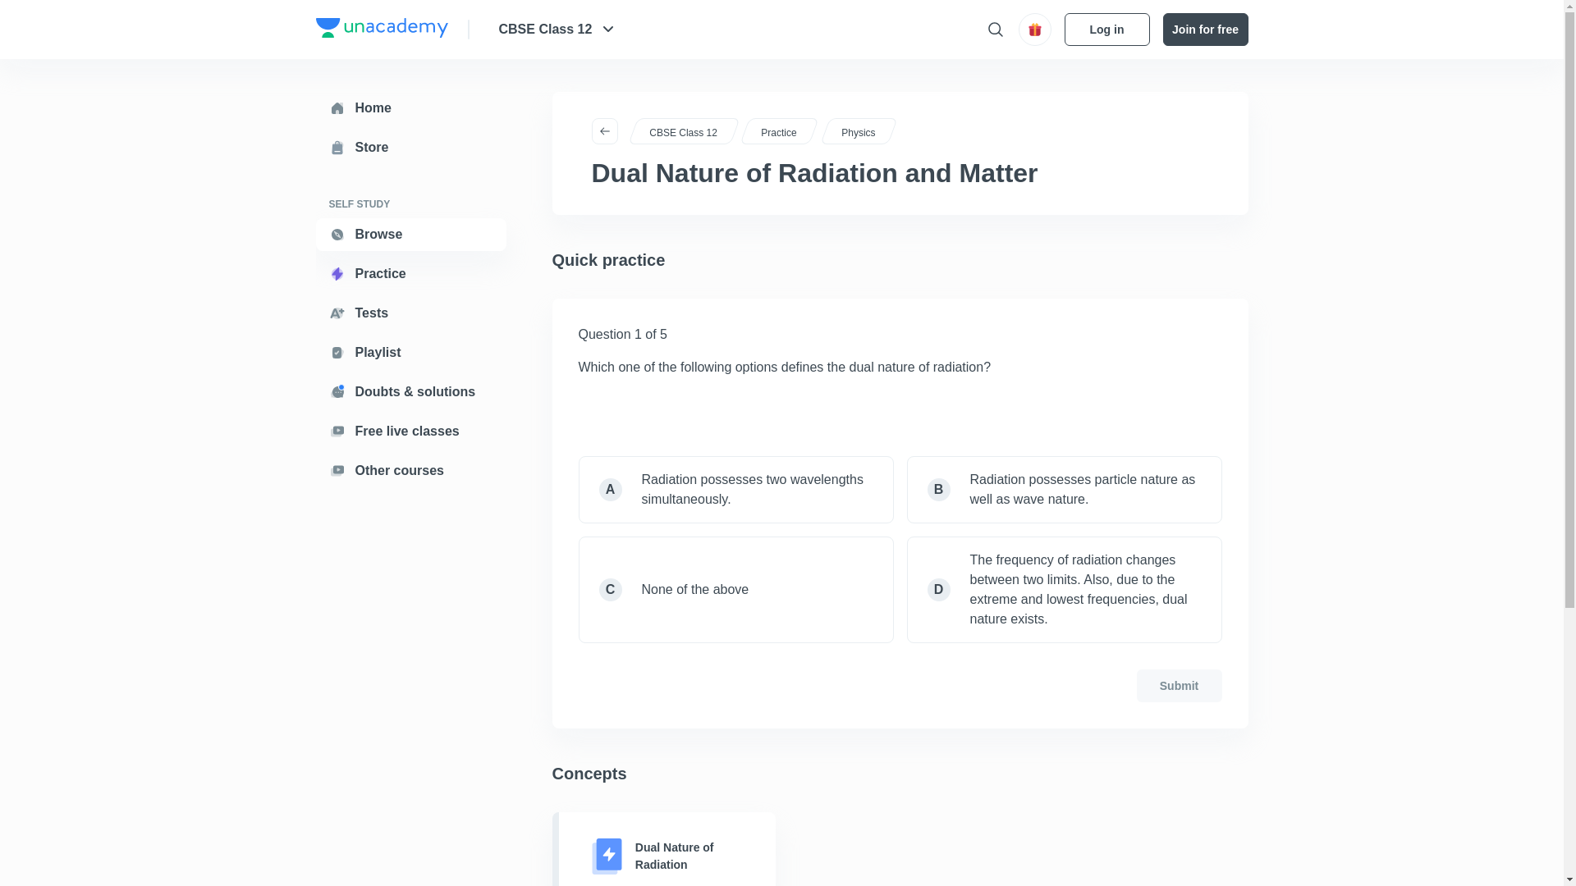 The width and height of the screenshot is (1576, 886). What do you see at coordinates (410, 313) in the screenshot?
I see `Tests` at bounding box center [410, 313].